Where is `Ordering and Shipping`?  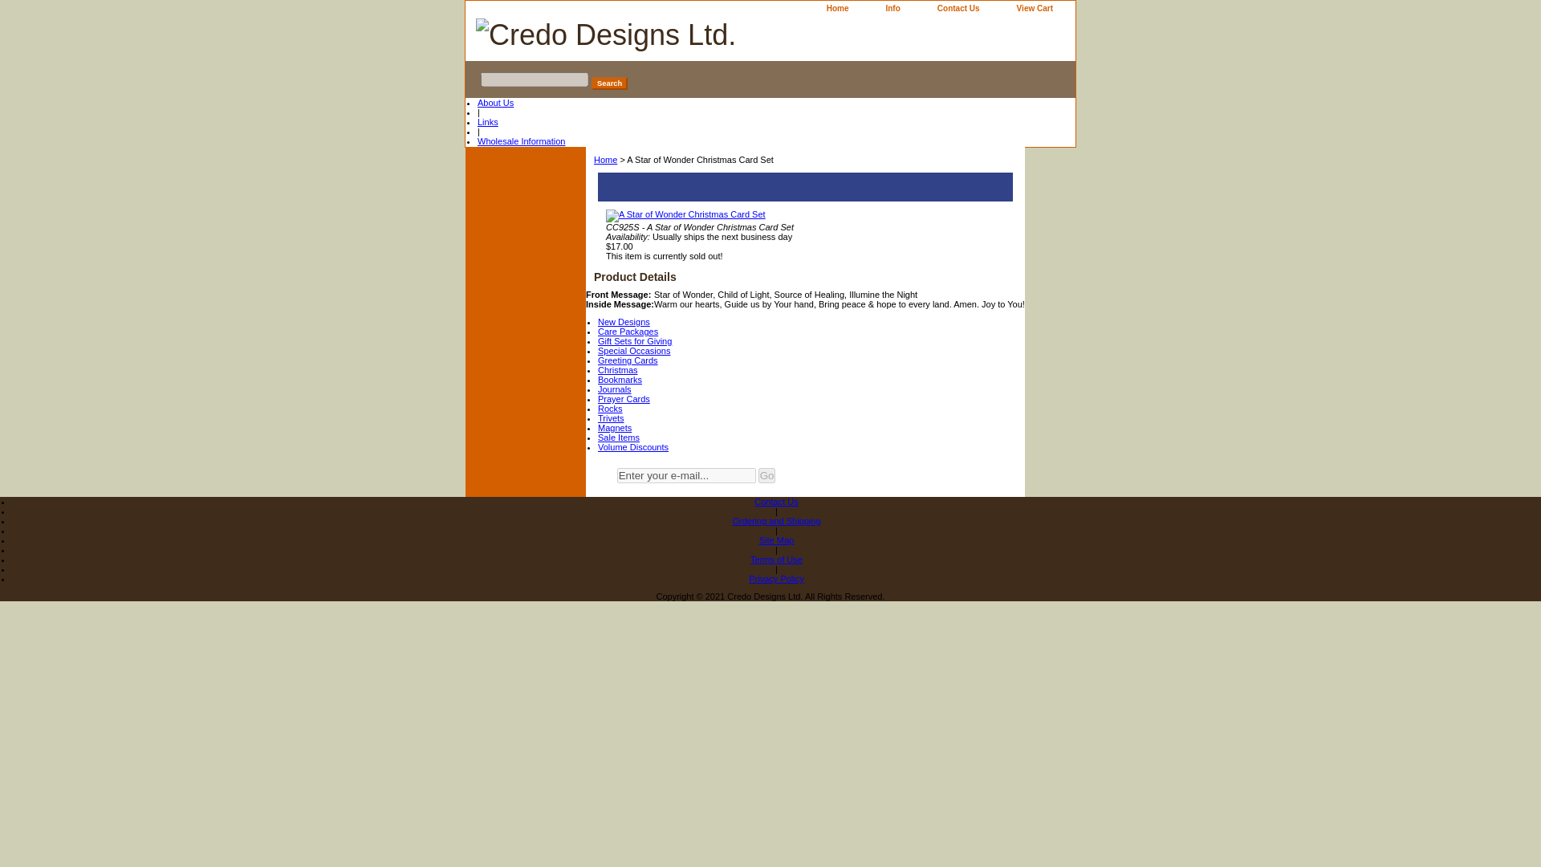
Ordering and Shipping is located at coordinates (775, 520).